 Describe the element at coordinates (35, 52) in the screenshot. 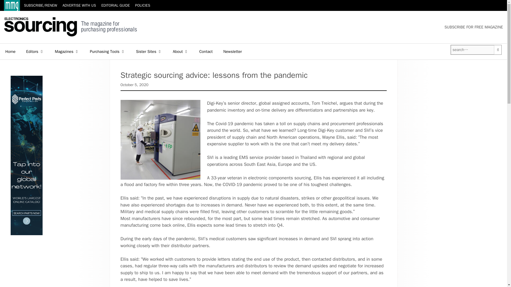

I see `Editors` at that location.